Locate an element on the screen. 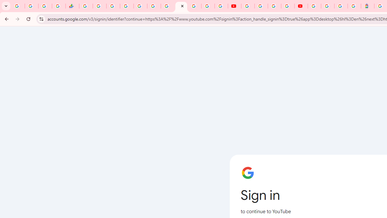 Image resolution: width=387 pixels, height=218 pixels. Android TV Policies and Guidelines - Transparency Center is located at coordinates (167, 6).